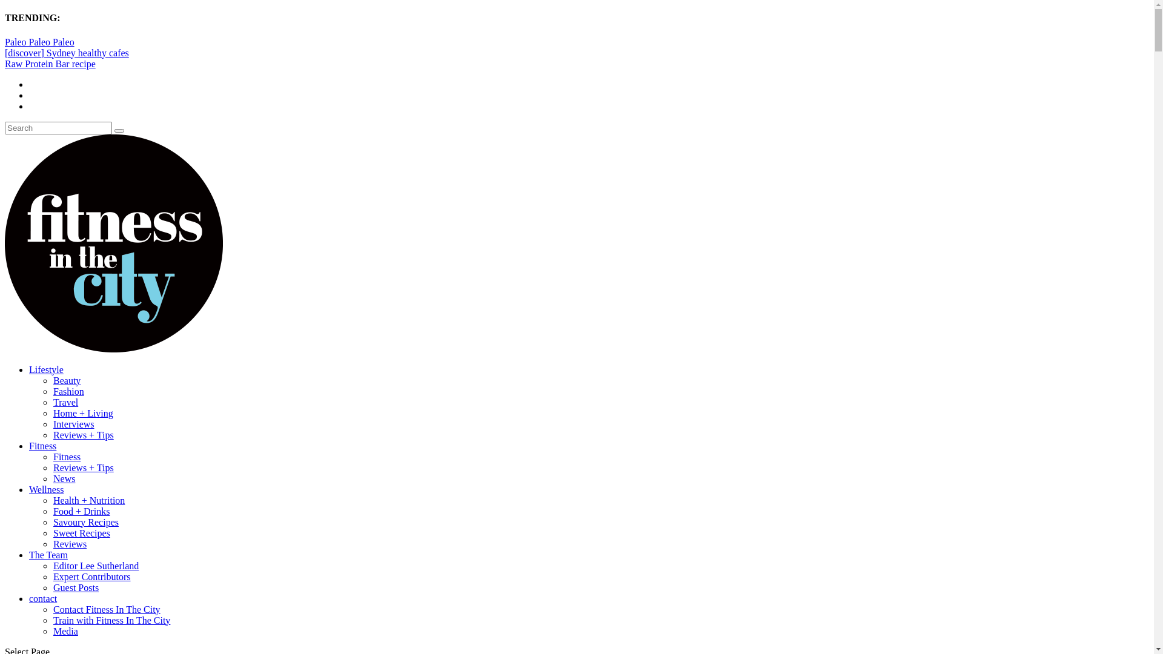 The width and height of the screenshot is (1163, 654). Describe the element at coordinates (89, 500) in the screenshot. I see `Health + Nutrition` at that location.